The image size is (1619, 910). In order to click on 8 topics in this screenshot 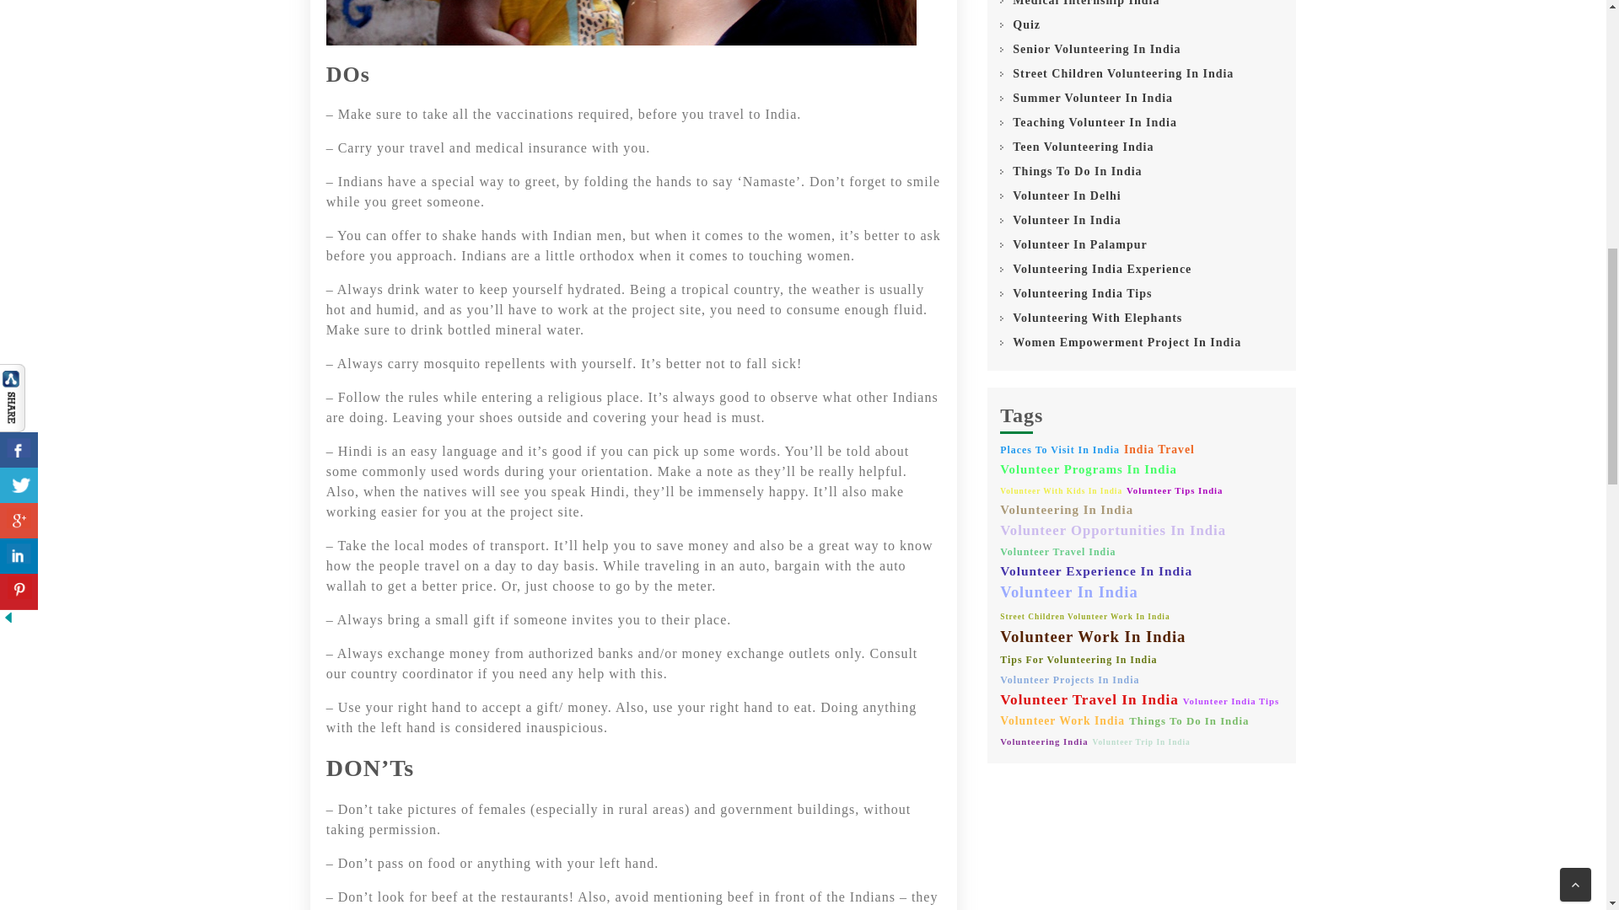, I will do `click(1088, 469)`.